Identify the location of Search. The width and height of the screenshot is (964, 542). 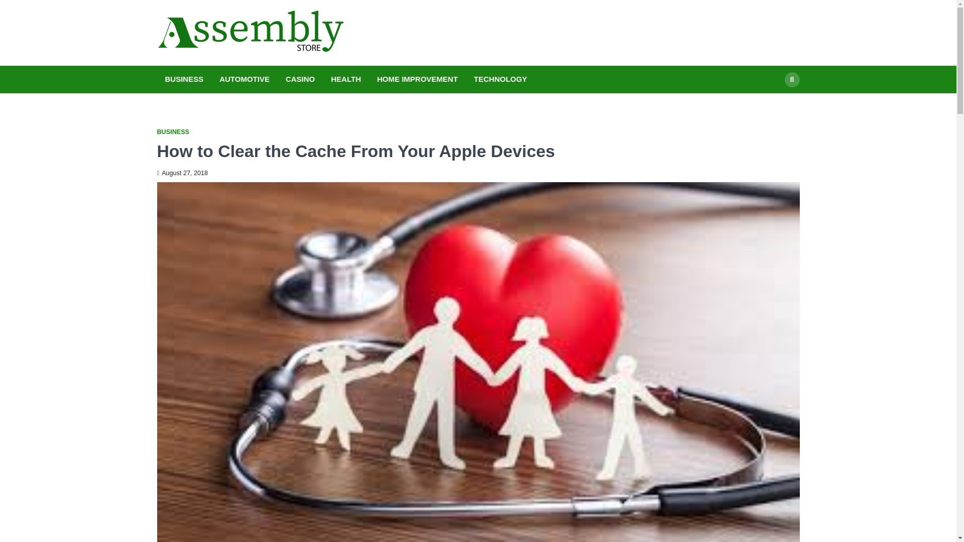
(791, 79).